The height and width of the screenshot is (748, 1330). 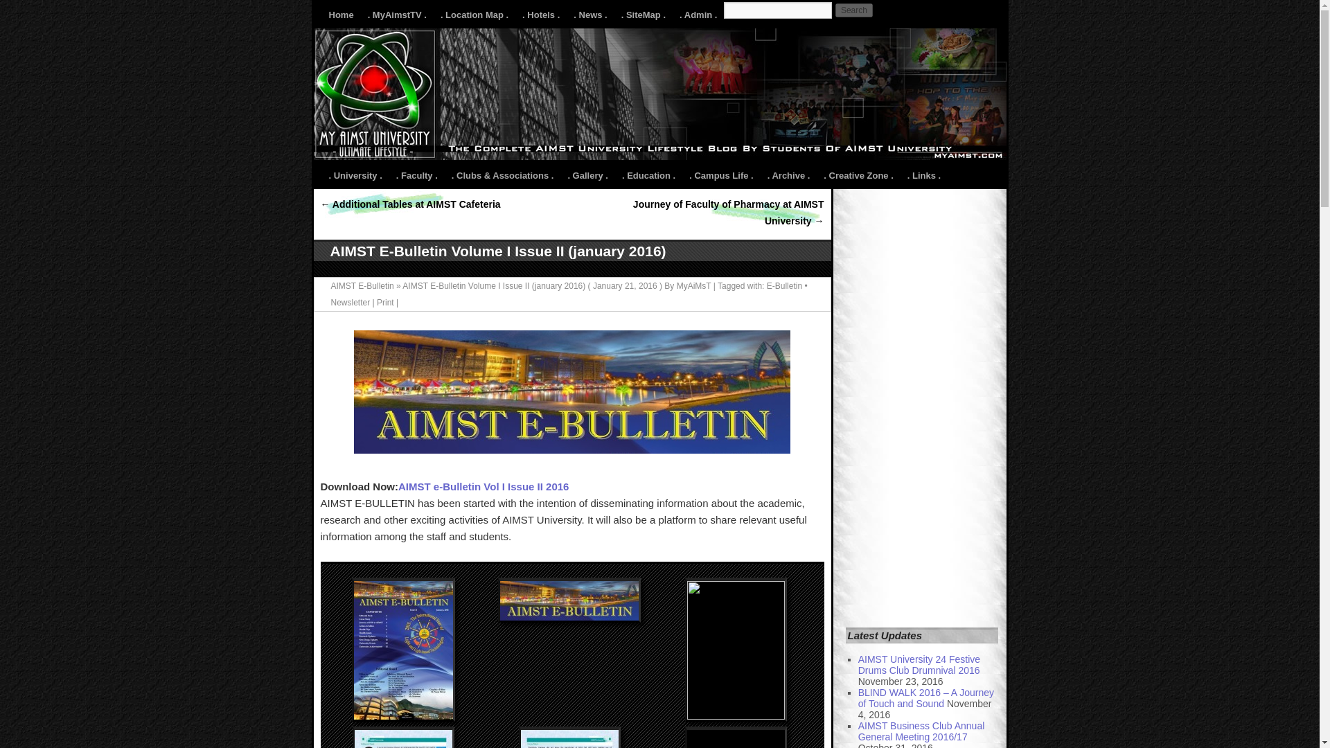 I want to click on . University ., so click(x=355, y=176).